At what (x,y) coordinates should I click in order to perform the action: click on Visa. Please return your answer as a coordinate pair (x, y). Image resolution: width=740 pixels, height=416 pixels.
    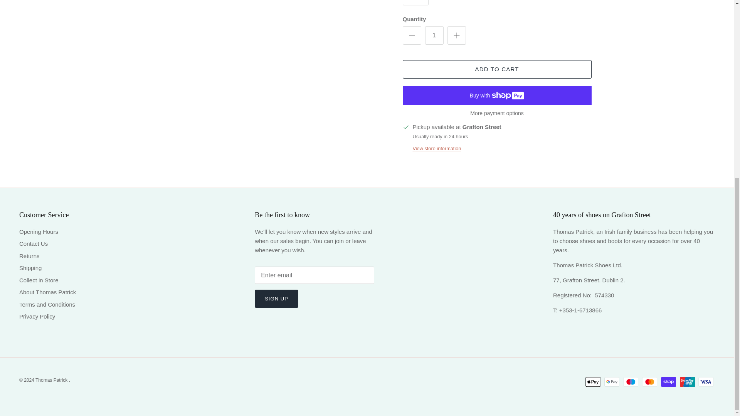
    Looking at the image, I should click on (706, 382).